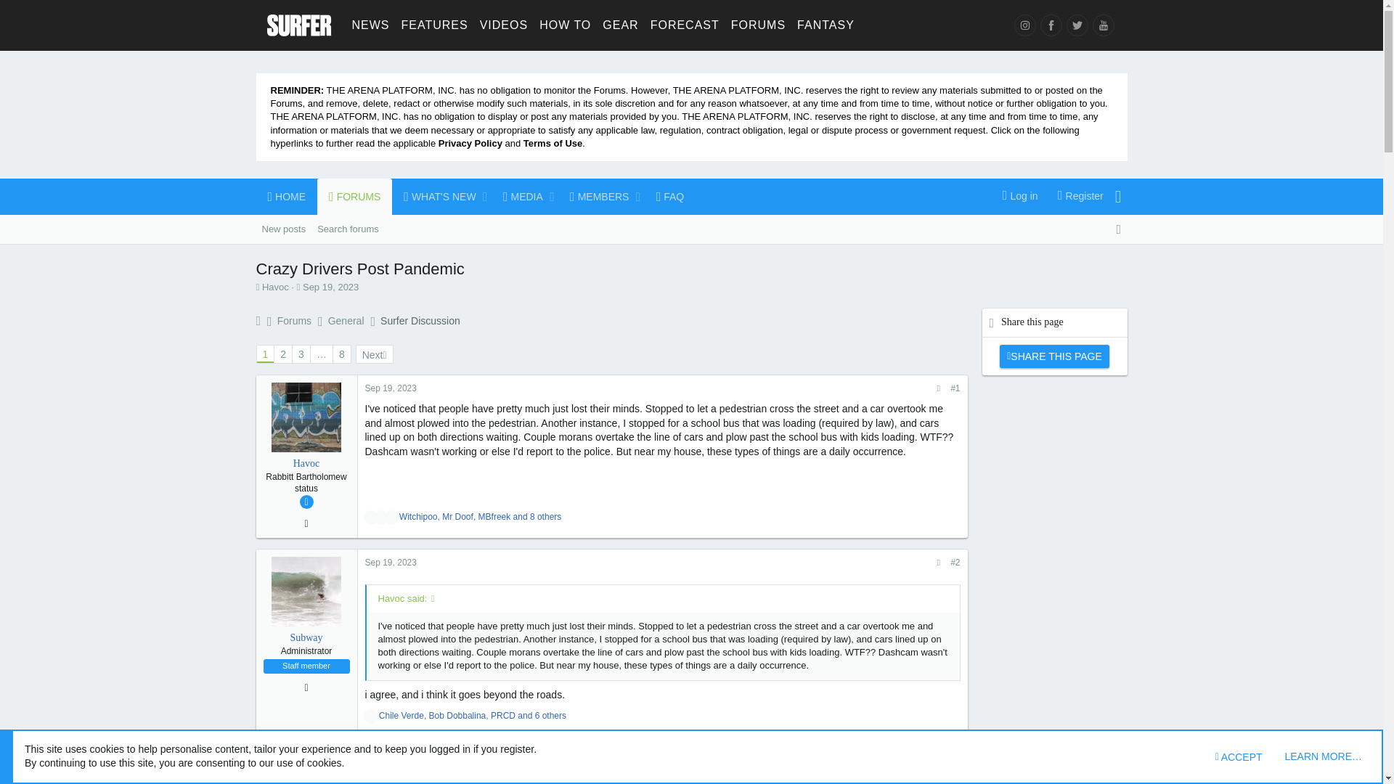  What do you see at coordinates (1053, 334) in the screenshot?
I see `FORUMS` at bounding box center [1053, 334].